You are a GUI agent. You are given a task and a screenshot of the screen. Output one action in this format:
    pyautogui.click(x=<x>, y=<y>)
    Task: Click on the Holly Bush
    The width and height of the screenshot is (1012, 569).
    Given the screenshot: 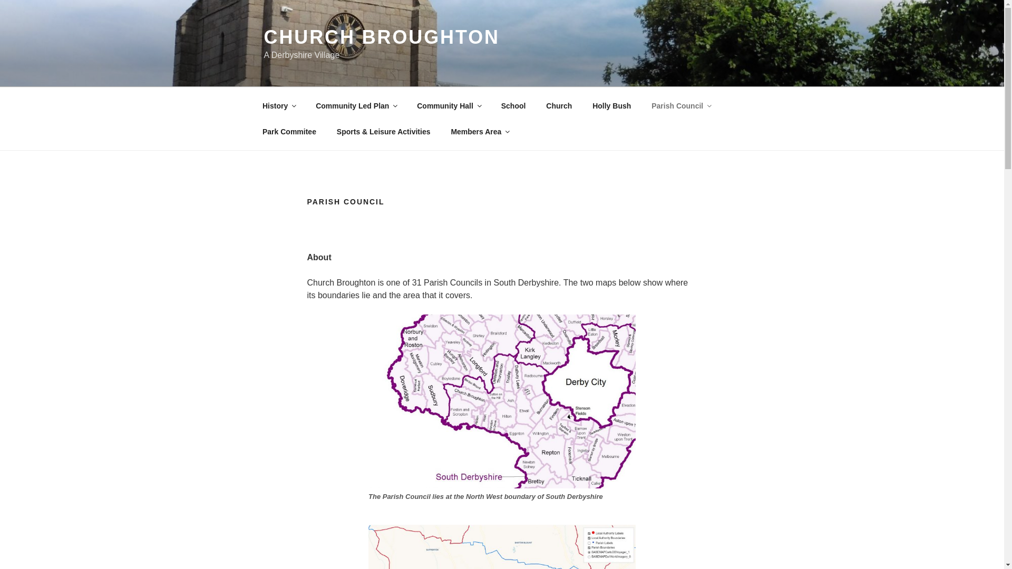 What is the action you would take?
    pyautogui.click(x=612, y=105)
    